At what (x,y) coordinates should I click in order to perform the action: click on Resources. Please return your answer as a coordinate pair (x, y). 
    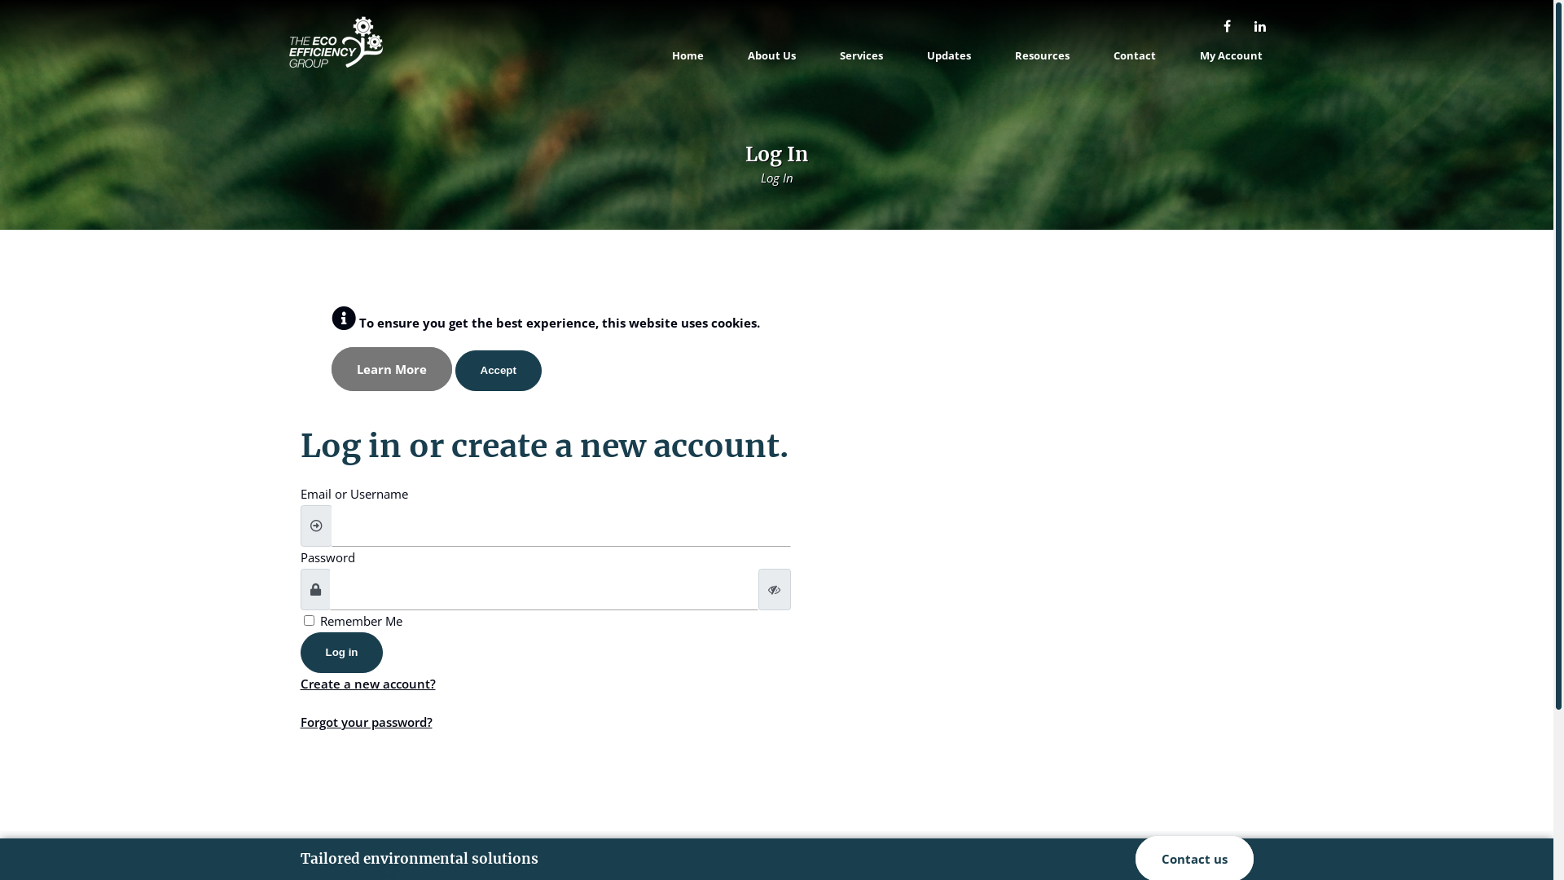
    Looking at the image, I should click on (1043, 62).